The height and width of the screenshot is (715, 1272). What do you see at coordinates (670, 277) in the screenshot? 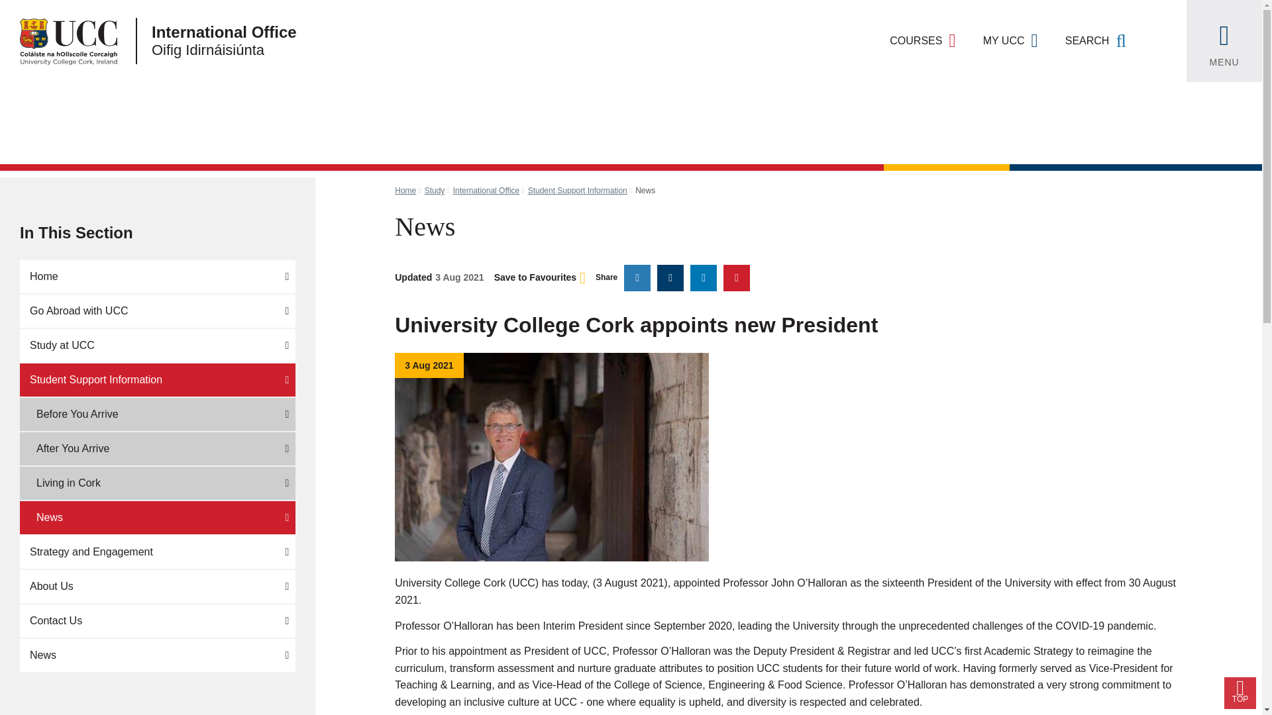
I see `Facebook` at bounding box center [670, 277].